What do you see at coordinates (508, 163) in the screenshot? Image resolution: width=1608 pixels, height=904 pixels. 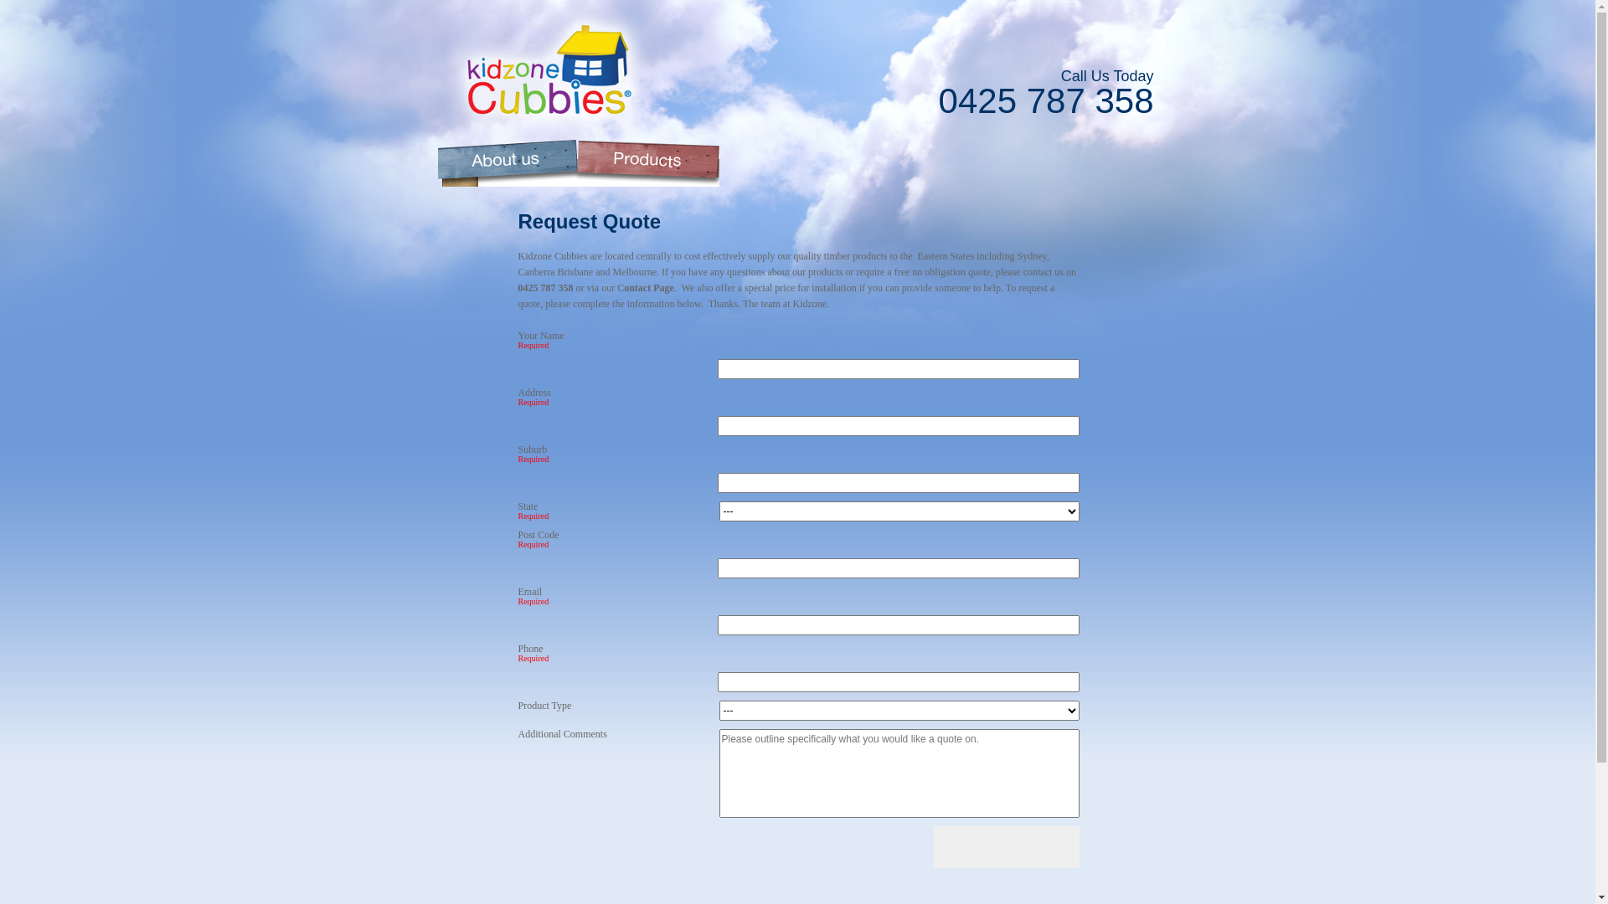 I see `About Kidzone Cubbies` at bounding box center [508, 163].